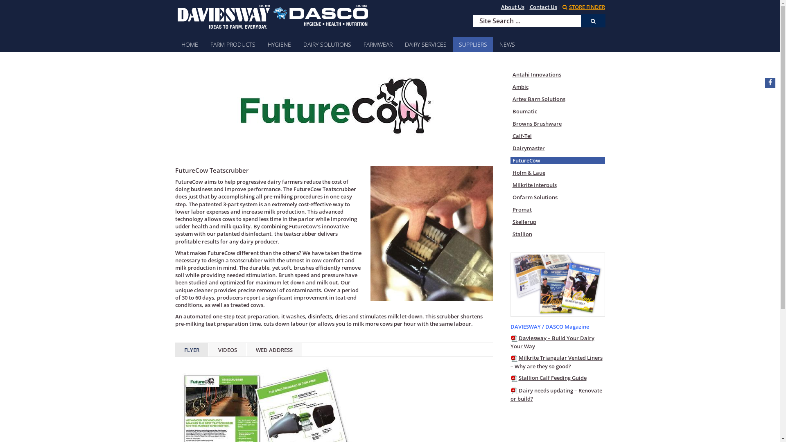 The width and height of the screenshot is (786, 442). I want to click on Boumatic, so click(558, 111).